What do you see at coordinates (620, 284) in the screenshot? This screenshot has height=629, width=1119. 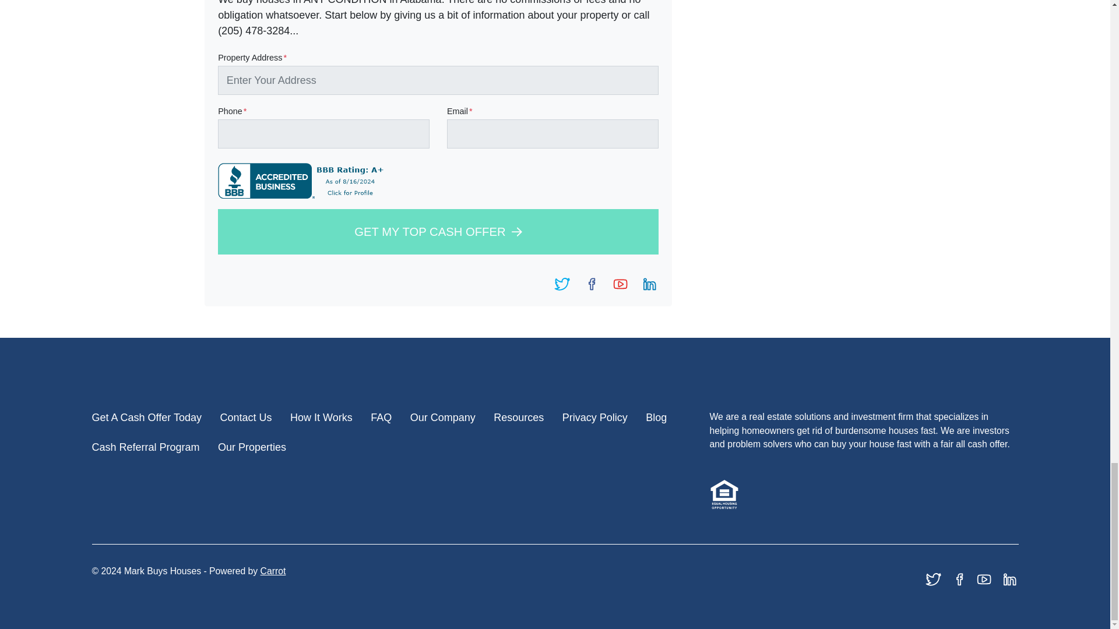 I see `YouTube` at bounding box center [620, 284].